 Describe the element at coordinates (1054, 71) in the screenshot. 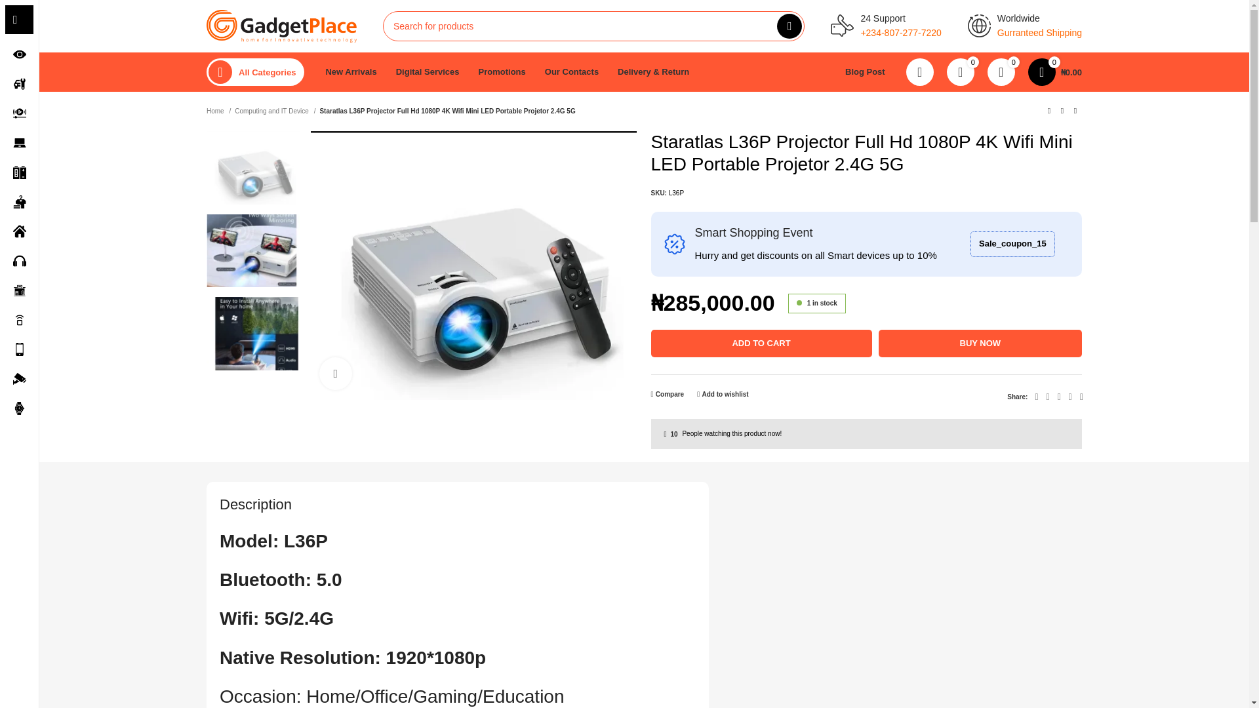

I see `Shopping cart` at that location.